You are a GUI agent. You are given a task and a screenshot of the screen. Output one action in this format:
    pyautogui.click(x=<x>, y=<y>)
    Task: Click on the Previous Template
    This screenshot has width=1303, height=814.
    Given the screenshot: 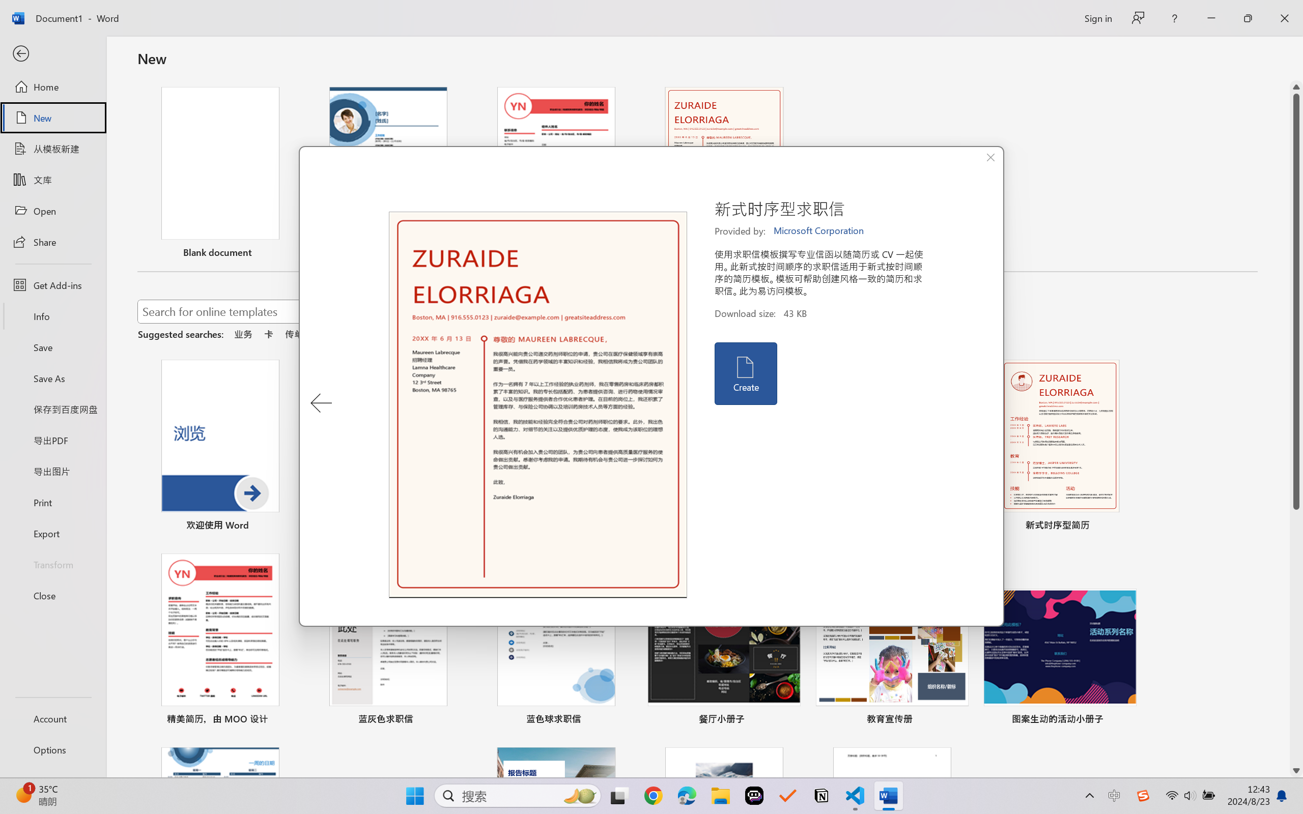 What is the action you would take?
    pyautogui.click(x=321, y=403)
    